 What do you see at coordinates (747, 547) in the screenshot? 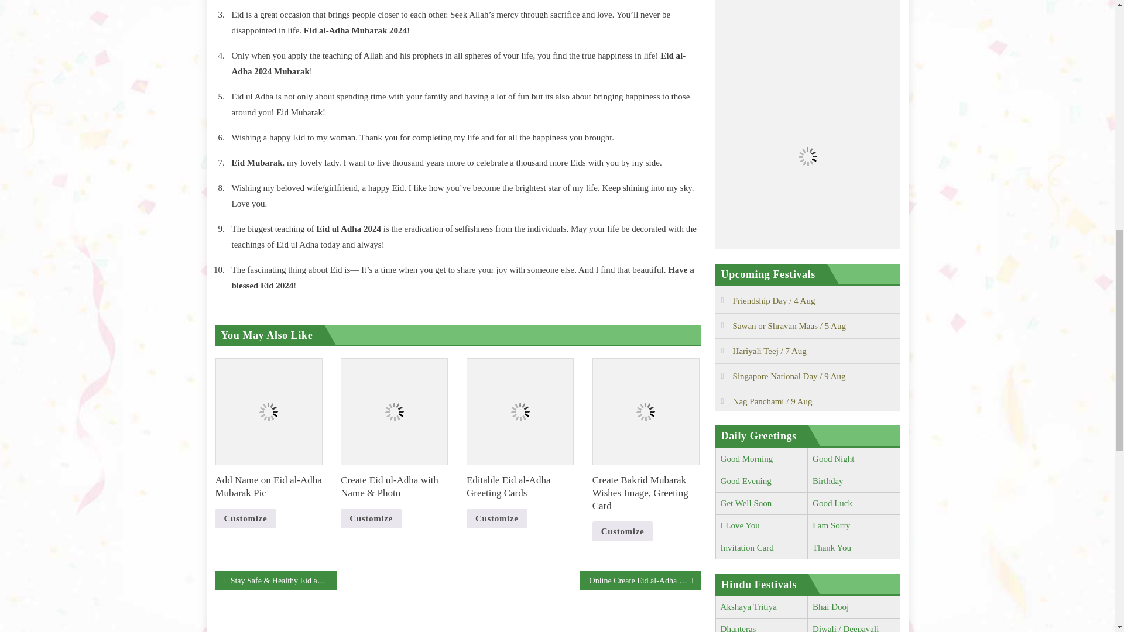
I see `Invitation Card` at bounding box center [747, 547].